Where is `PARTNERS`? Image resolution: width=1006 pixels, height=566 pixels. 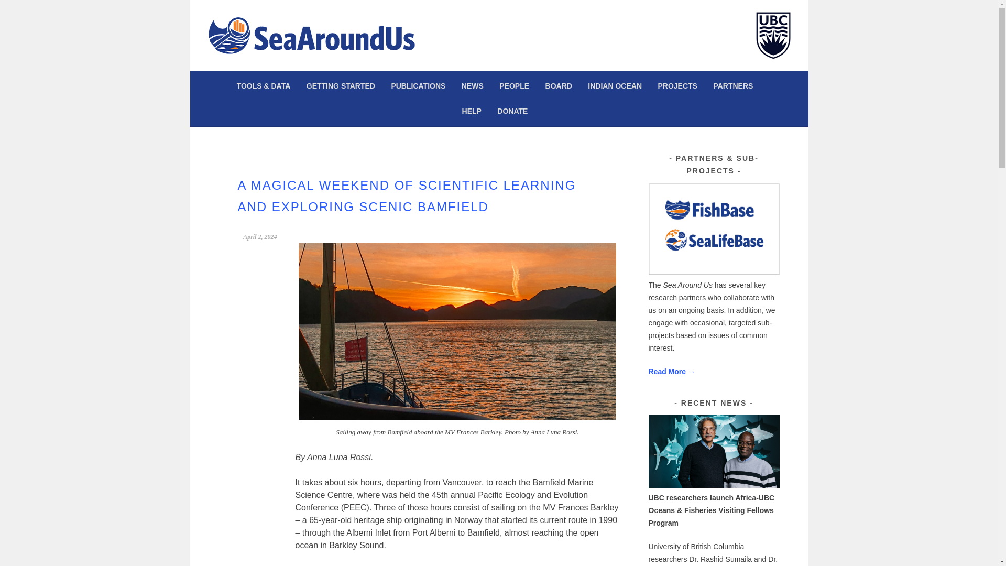
PARTNERS is located at coordinates (732, 86).